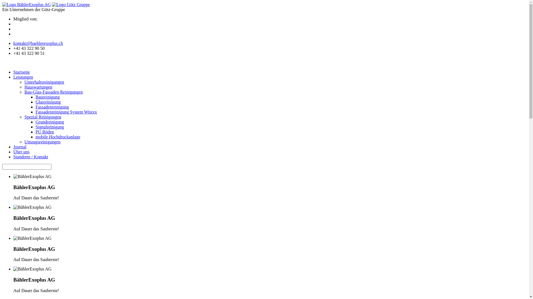  What do you see at coordinates (48, 97) in the screenshot?
I see `Baureinigung` at bounding box center [48, 97].